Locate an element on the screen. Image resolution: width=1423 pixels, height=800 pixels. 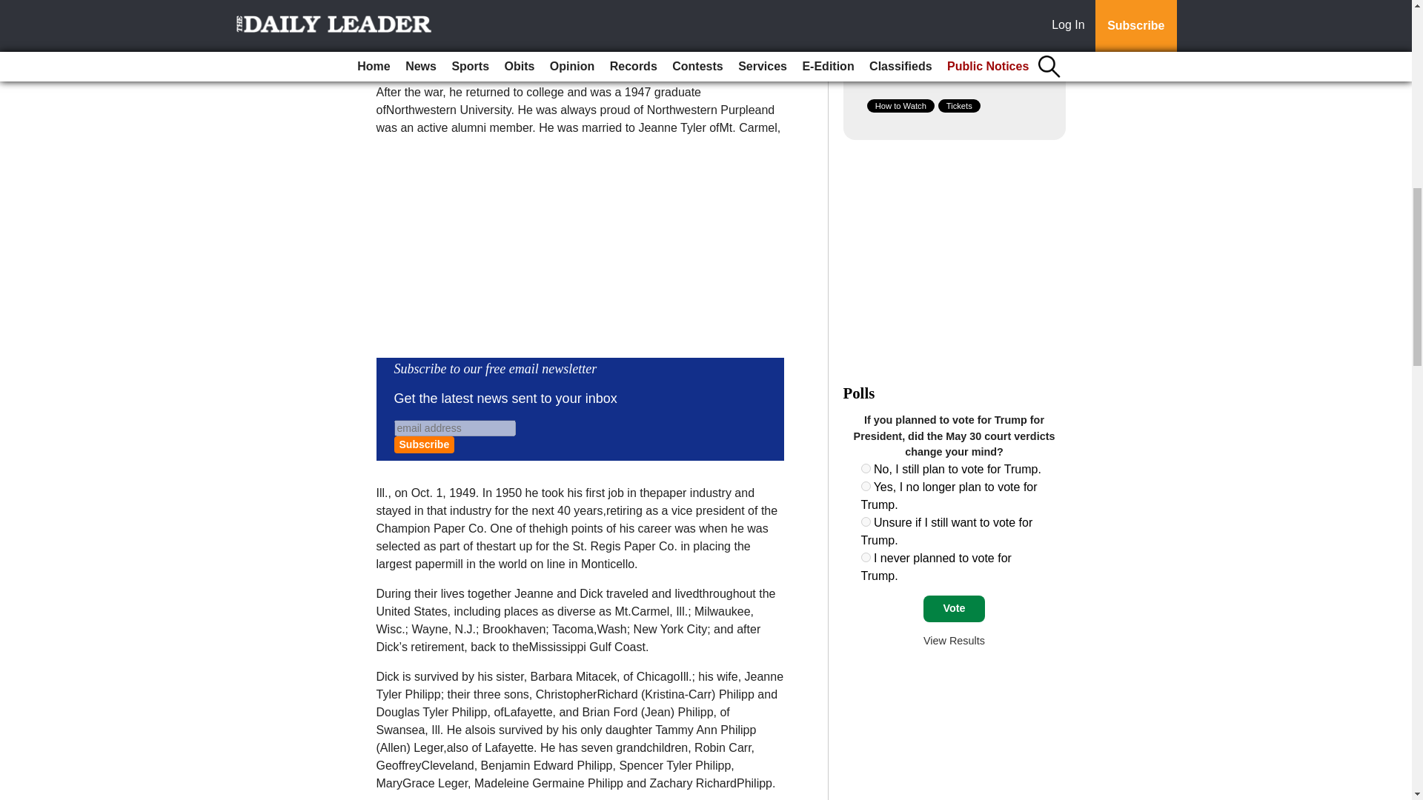
Tickets is located at coordinates (959, 105).